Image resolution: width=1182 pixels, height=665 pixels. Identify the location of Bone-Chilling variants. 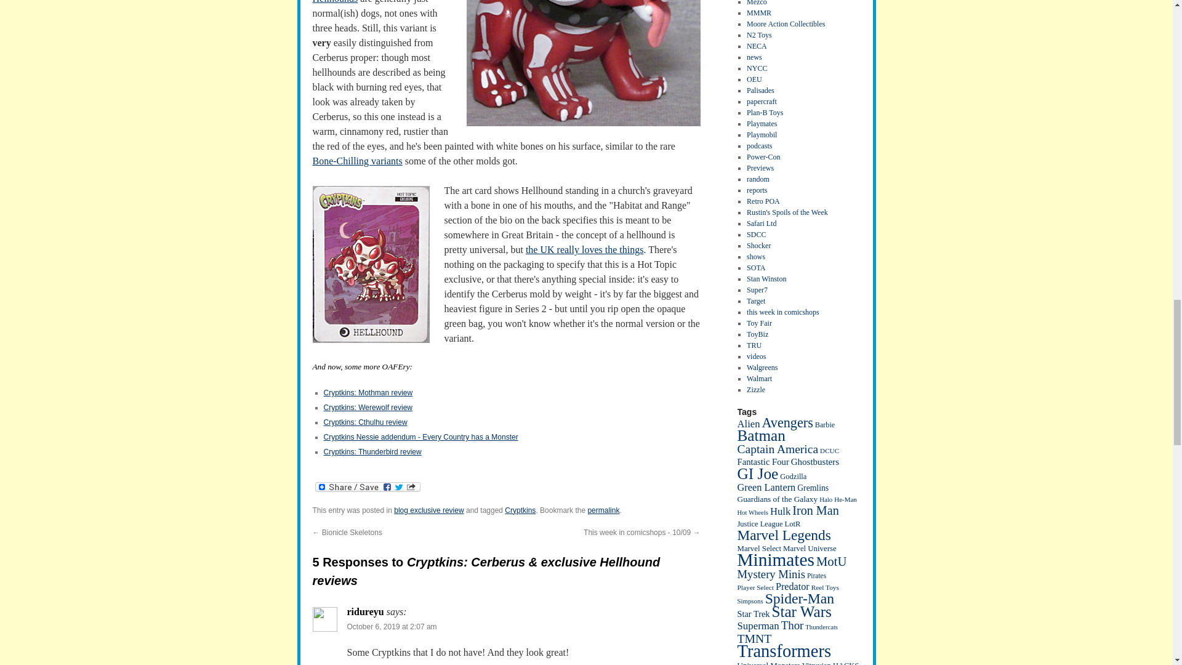
(358, 161).